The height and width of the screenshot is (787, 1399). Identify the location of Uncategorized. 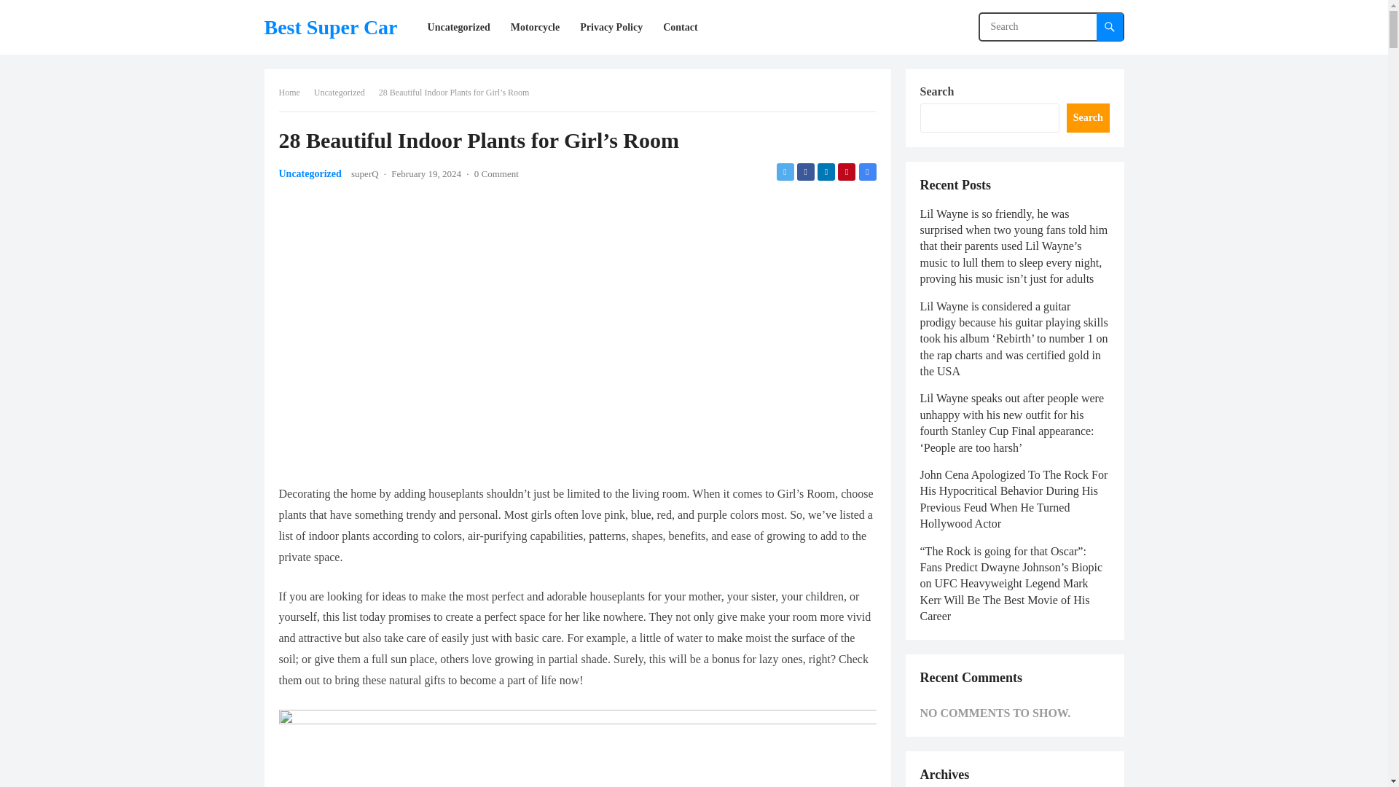
(459, 27).